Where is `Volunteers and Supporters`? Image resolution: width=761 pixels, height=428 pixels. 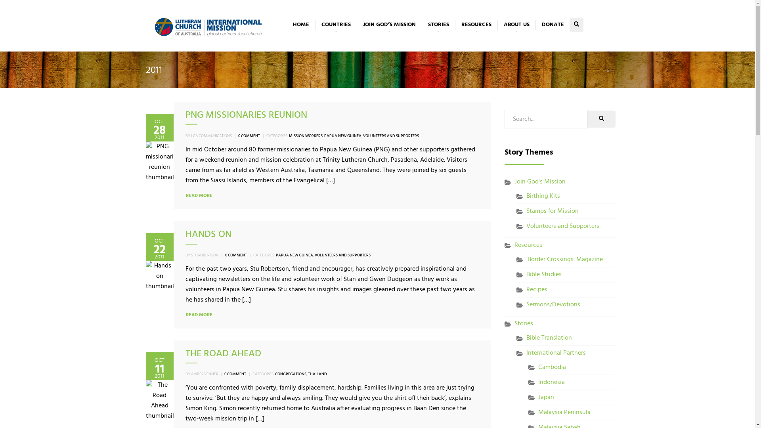
Volunteers and Supporters is located at coordinates (563, 226).